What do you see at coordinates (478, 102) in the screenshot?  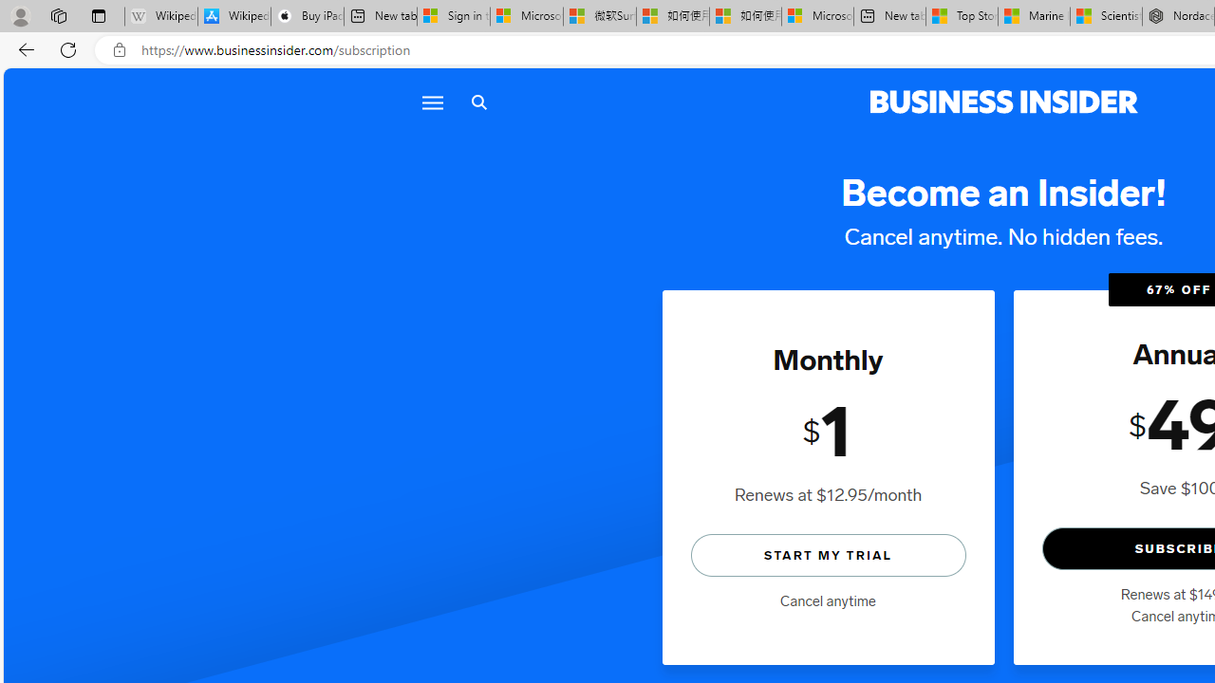 I see `Go to the search page.` at bounding box center [478, 102].